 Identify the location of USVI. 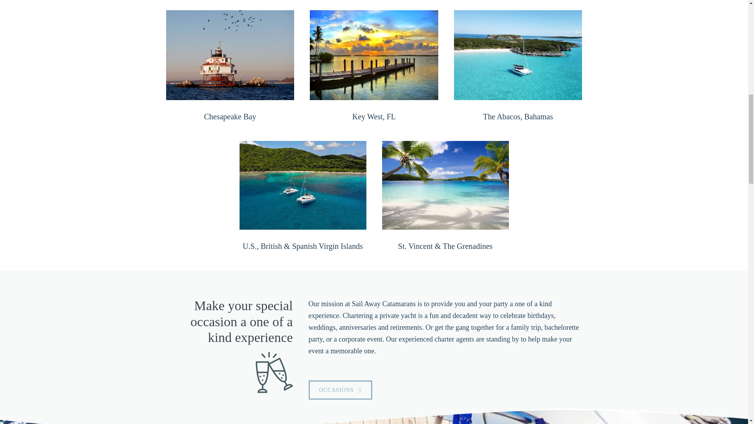
(303, 185).